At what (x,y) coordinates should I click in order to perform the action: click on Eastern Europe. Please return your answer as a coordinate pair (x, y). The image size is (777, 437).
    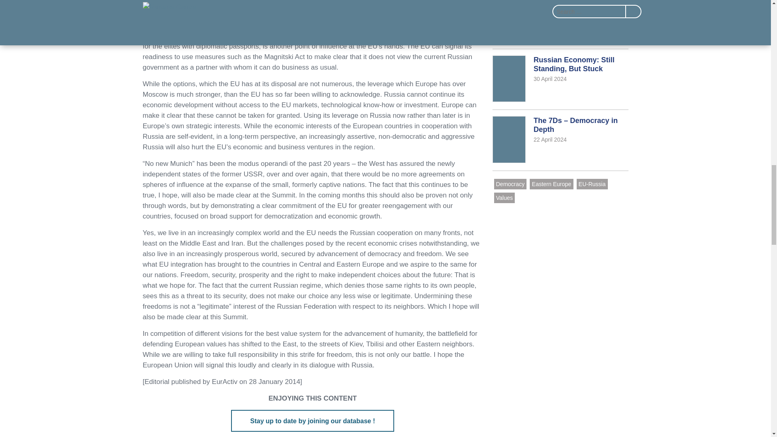
    Looking at the image, I should click on (592, 184).